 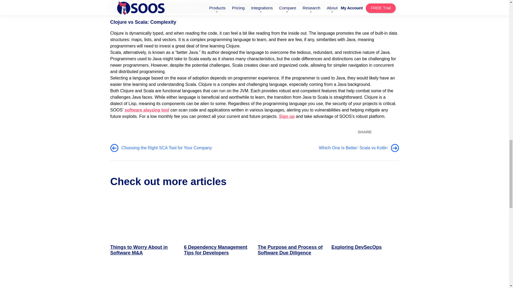 What do you see at coordinates (365, 278) in the screenshot?
I see `DevOps Is: Atlassian` at bounding box center [365, 278].